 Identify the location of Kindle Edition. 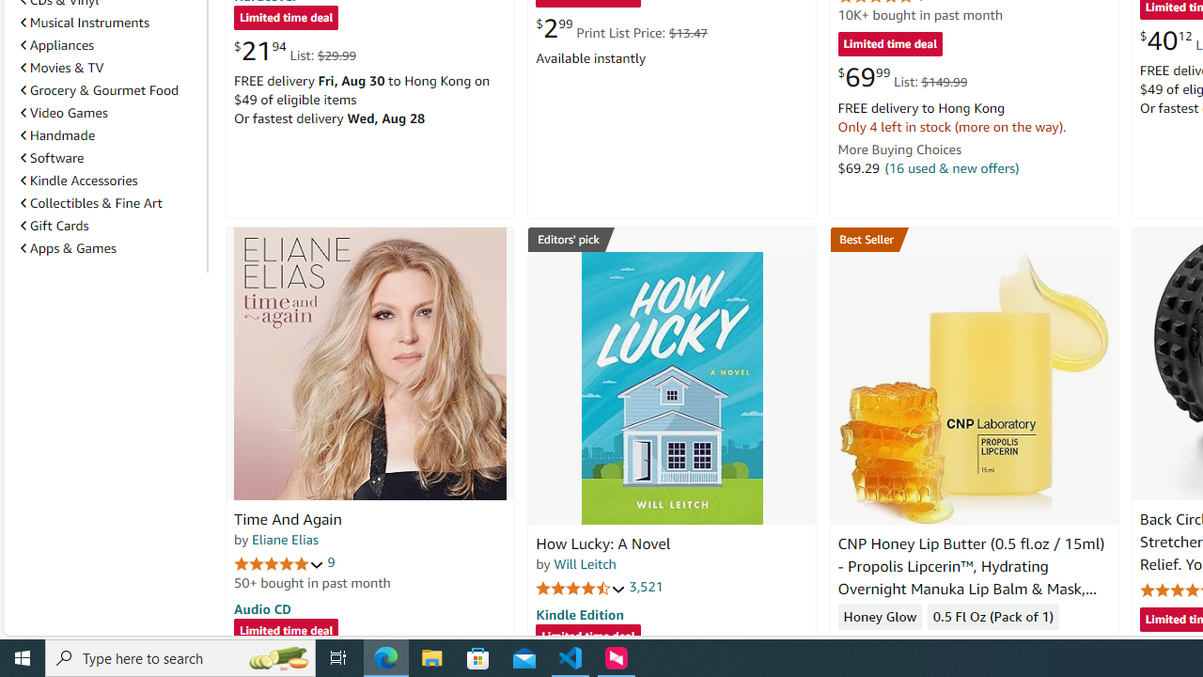
(579, 614).